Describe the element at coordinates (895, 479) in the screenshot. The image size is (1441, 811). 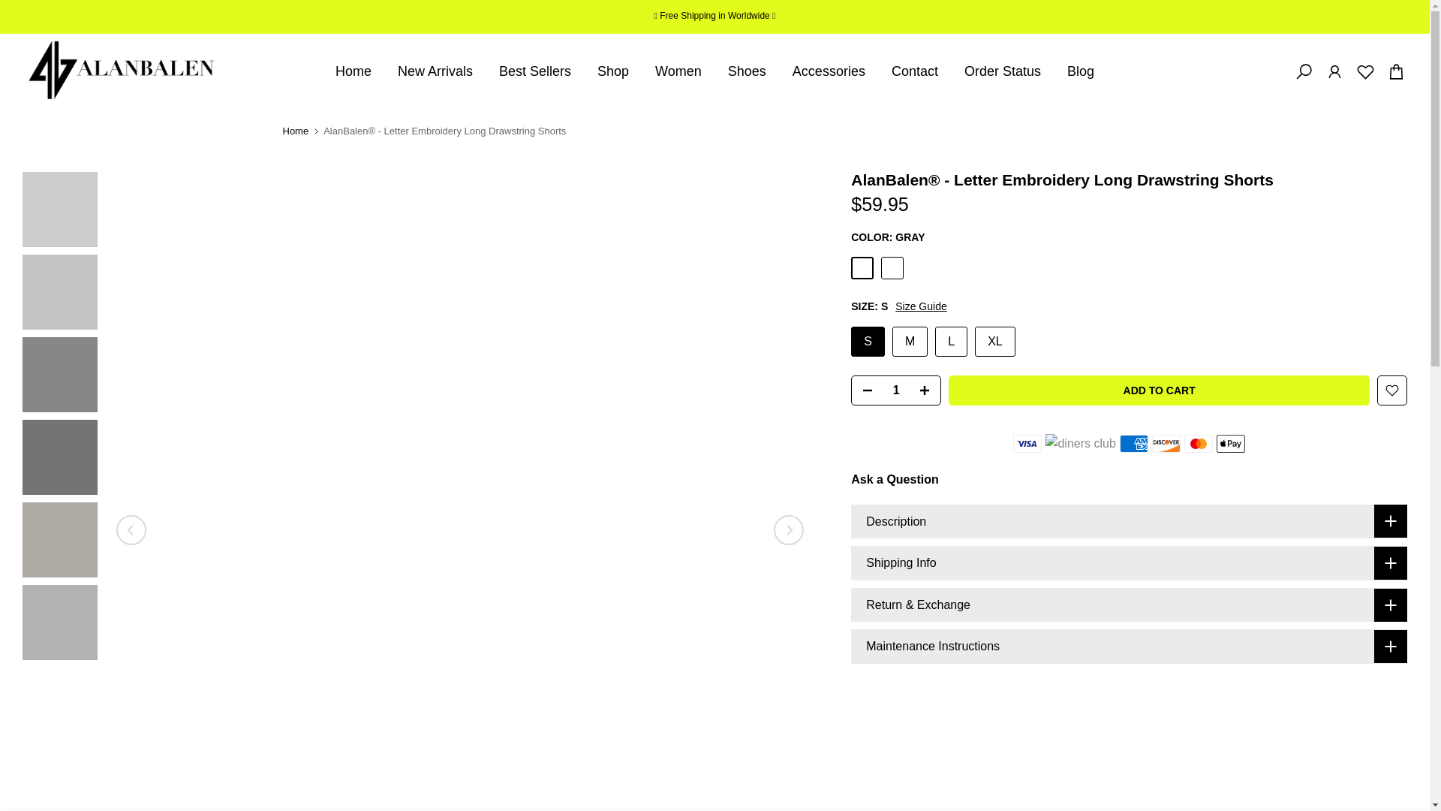
I see `Ask a Question` at that location.